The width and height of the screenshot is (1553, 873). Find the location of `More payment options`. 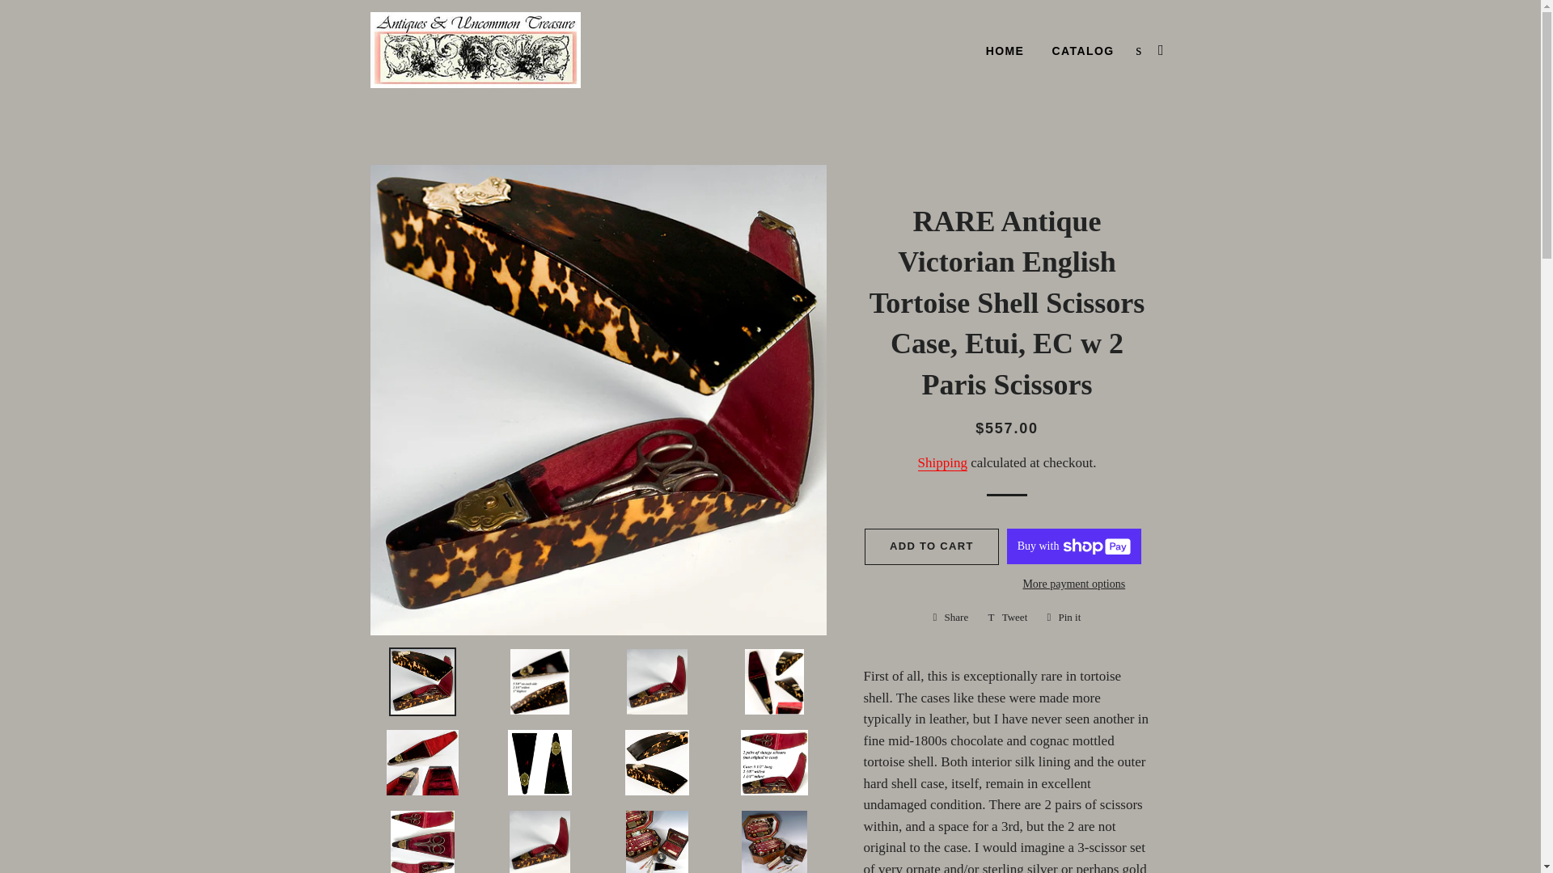

More payment options is located at coordinates (1008, 618).